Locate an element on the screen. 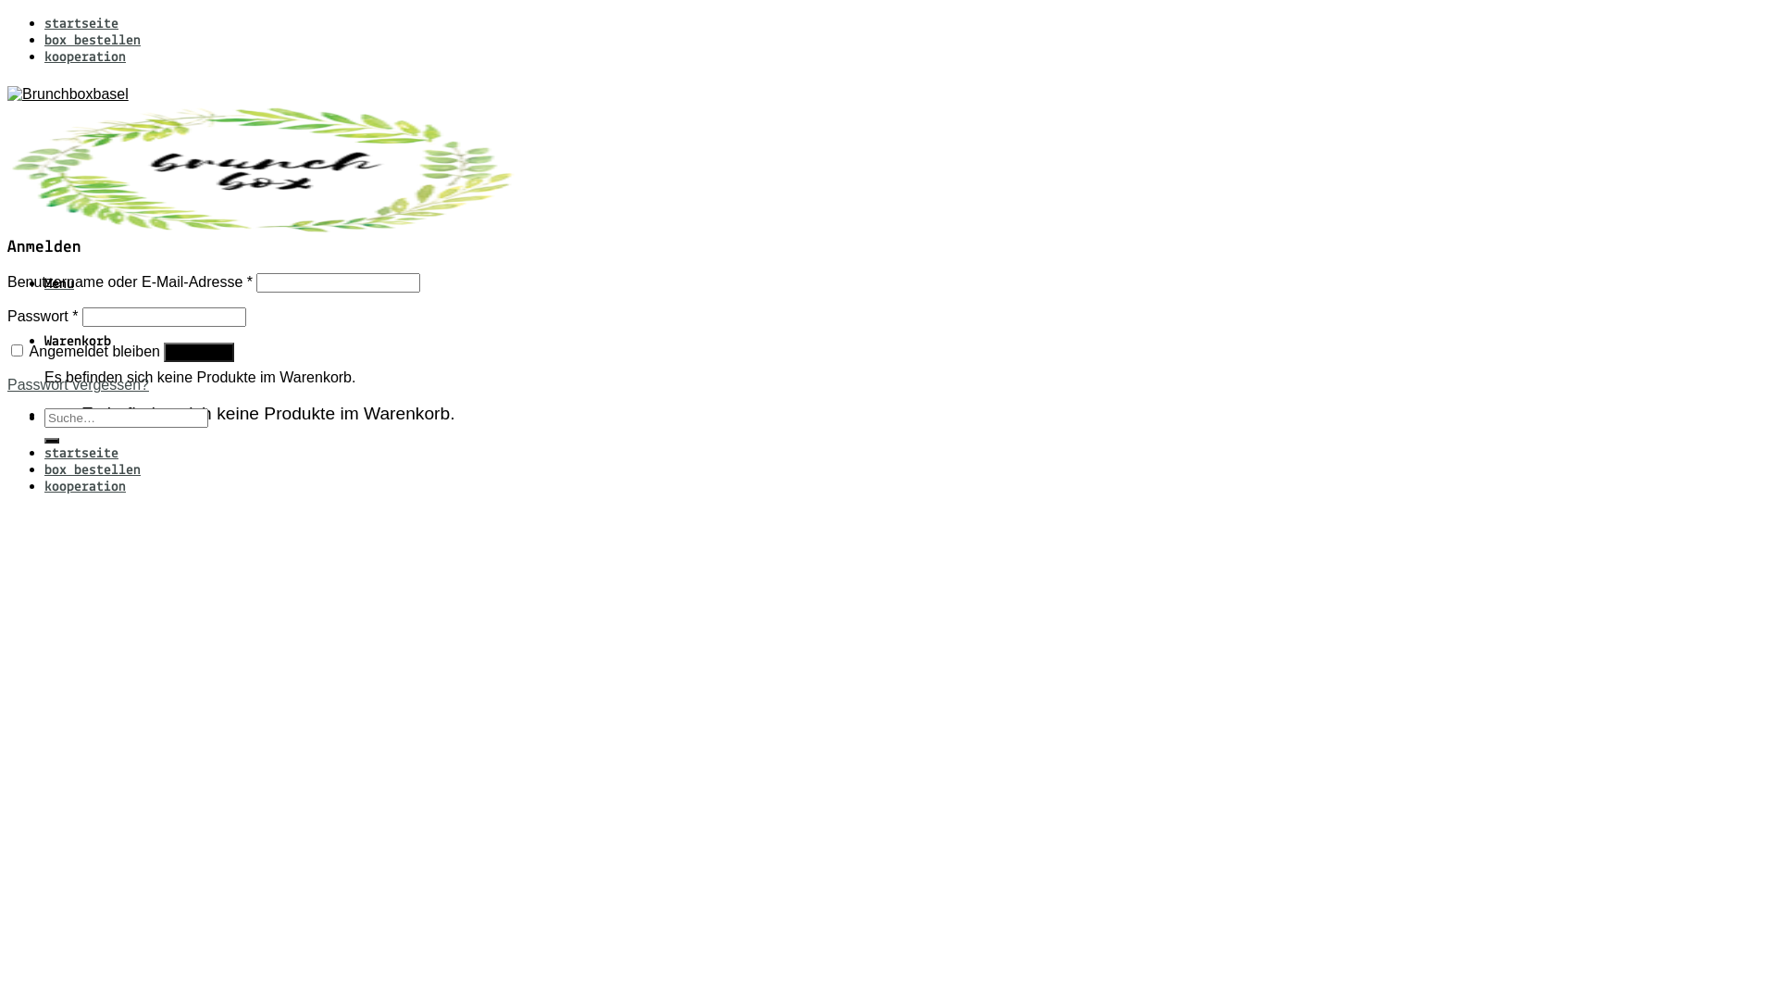 This screenshot has height=1000, width=1777. Skip to content is located at coordinates (7, 15).